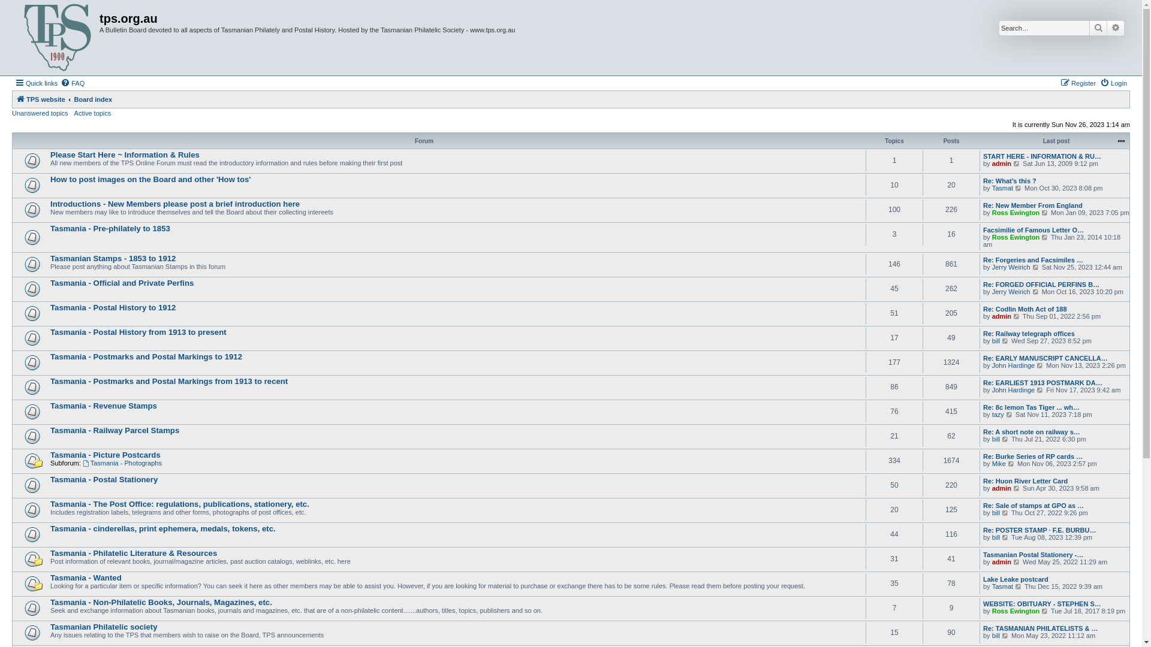  Describe the element at coordinates (1025, 309) in the screenshot. I see `Re: Codlin Moth Act of 188` at that location.